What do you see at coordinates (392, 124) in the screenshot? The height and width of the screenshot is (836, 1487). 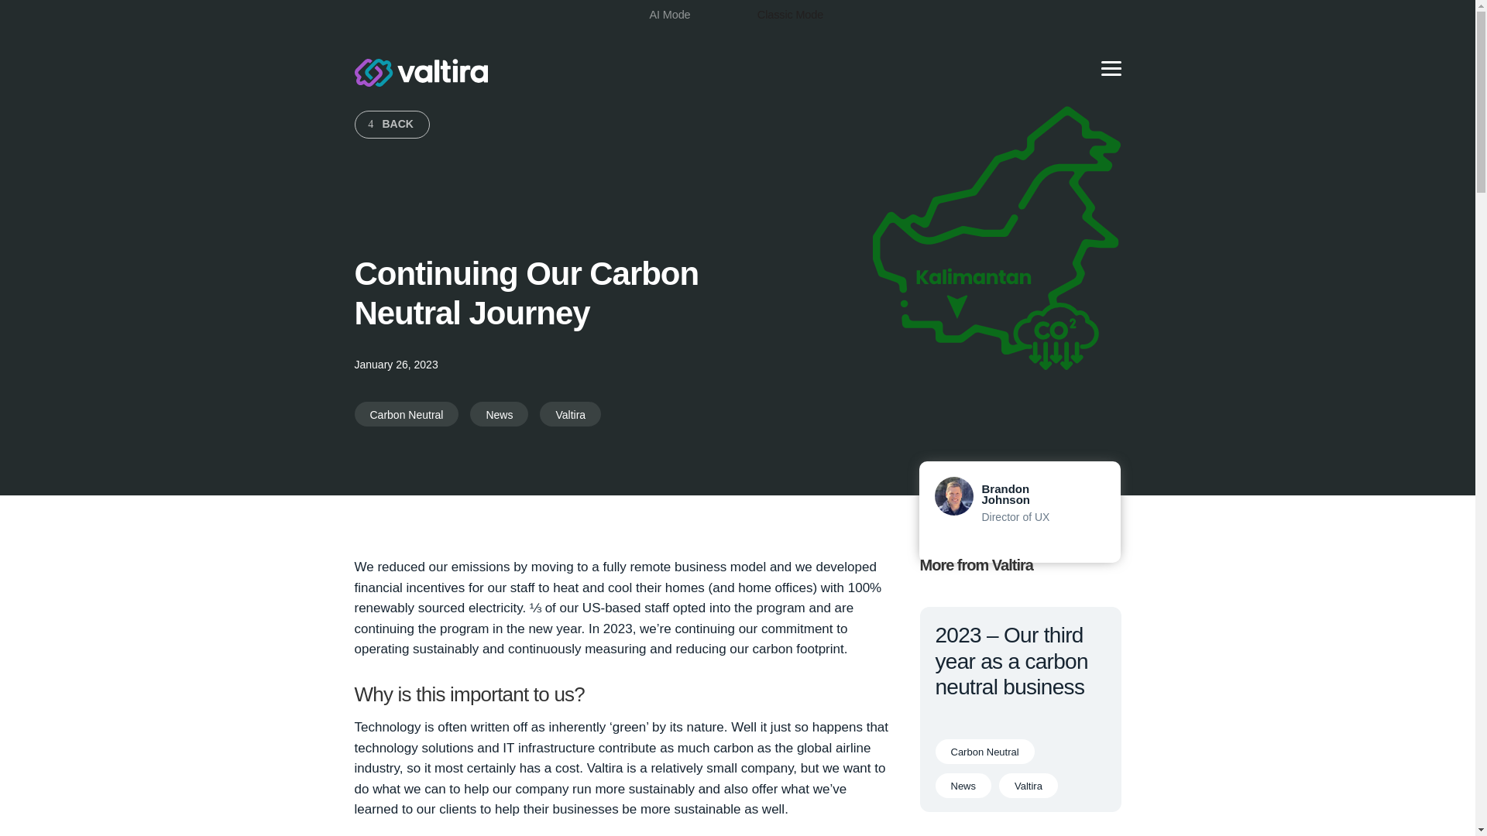 I see `BACK` at bounding box center [392, 124].